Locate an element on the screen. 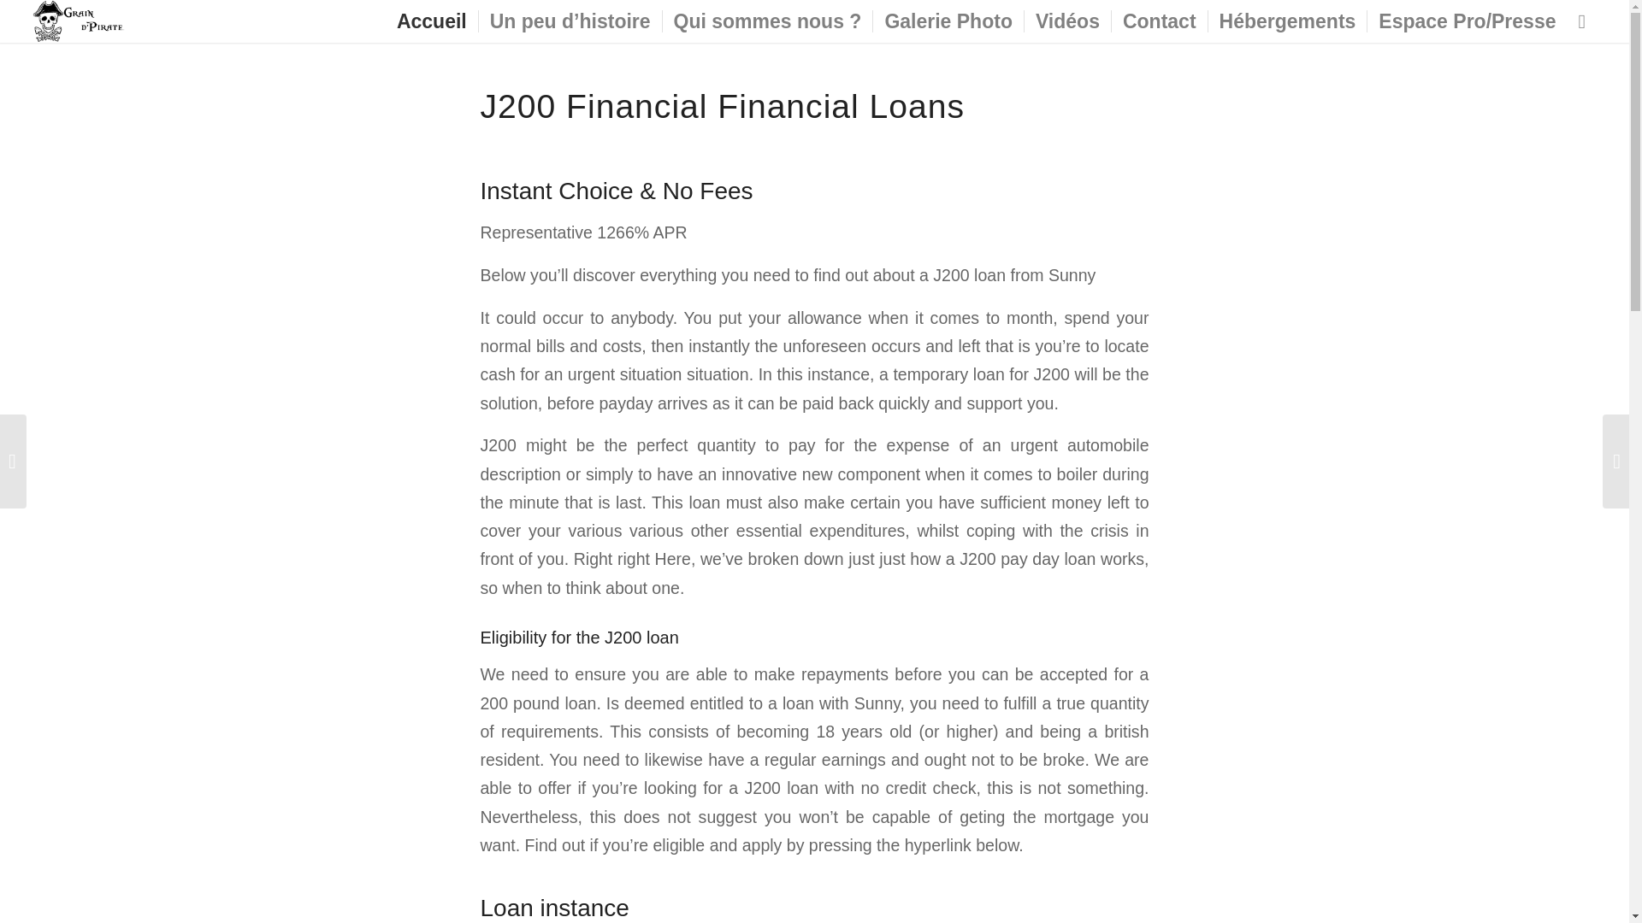  Contact is located at coordinates (1159, 21).